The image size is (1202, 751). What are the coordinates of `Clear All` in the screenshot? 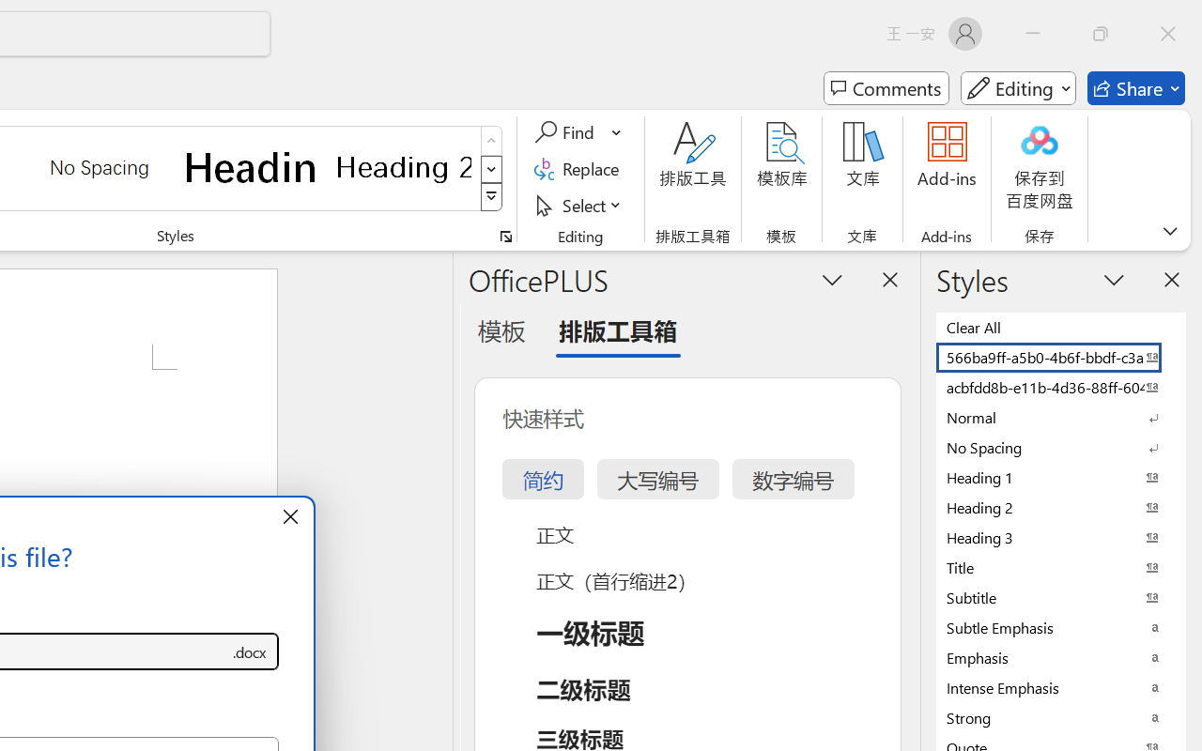 It's located at (1061, 327).